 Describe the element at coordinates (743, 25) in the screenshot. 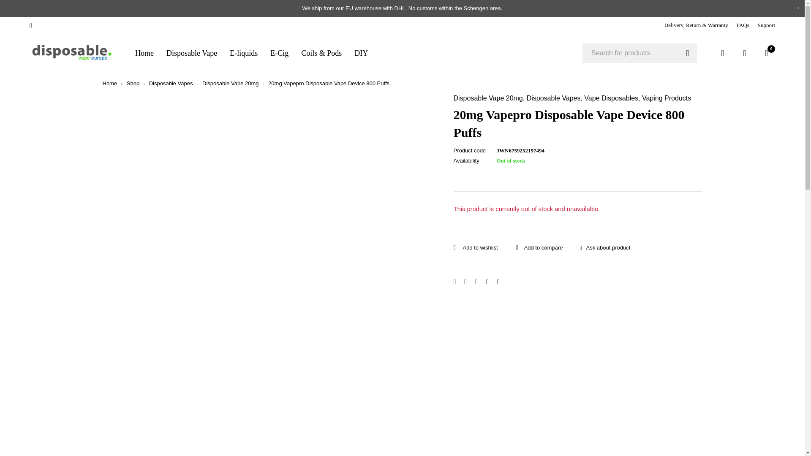

I see `FAQs` at that location.